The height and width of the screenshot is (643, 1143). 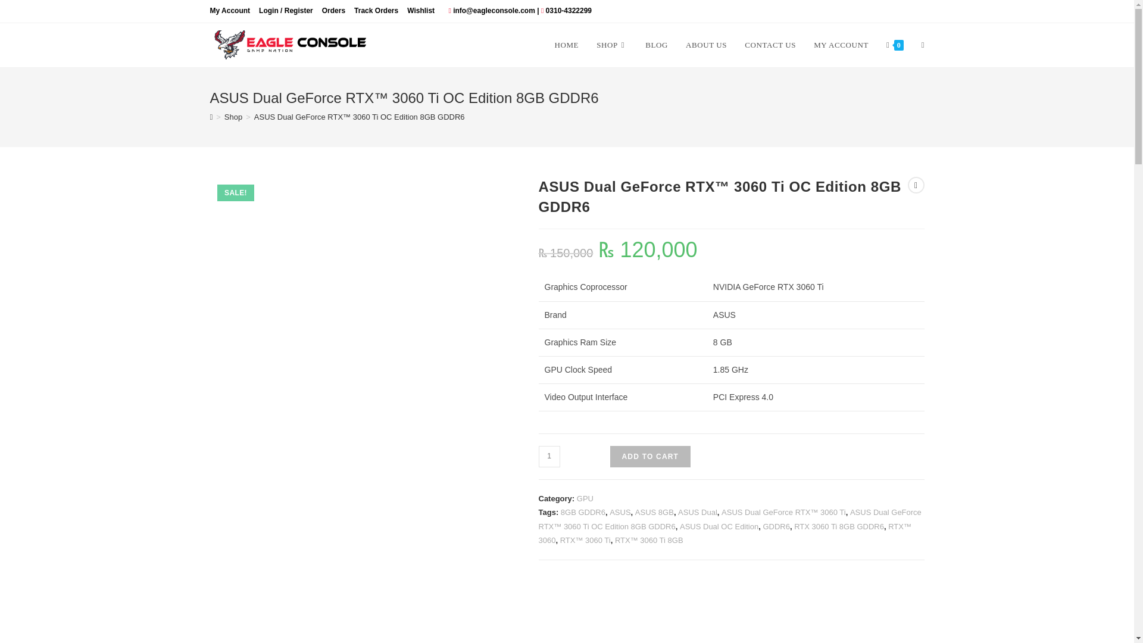 I want to click on CONTACT US, so click(x=770, y=45).